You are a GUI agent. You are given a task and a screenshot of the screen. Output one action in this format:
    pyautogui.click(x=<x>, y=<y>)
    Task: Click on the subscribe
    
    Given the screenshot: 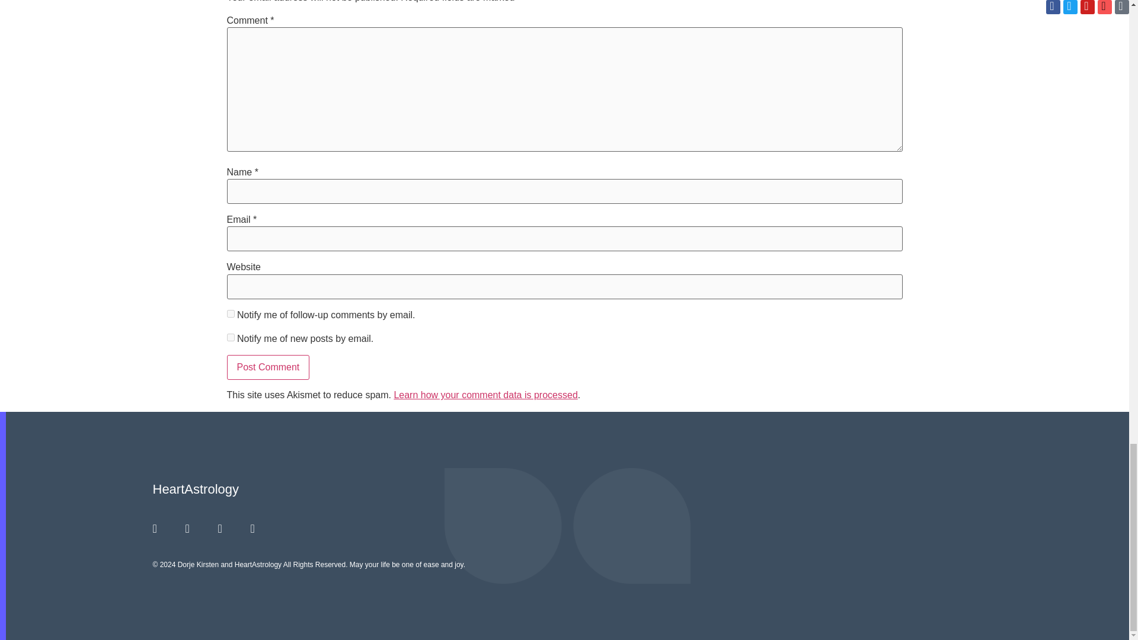 What is the action you would take?
    pyautogui.click(x=230, y=313)
    